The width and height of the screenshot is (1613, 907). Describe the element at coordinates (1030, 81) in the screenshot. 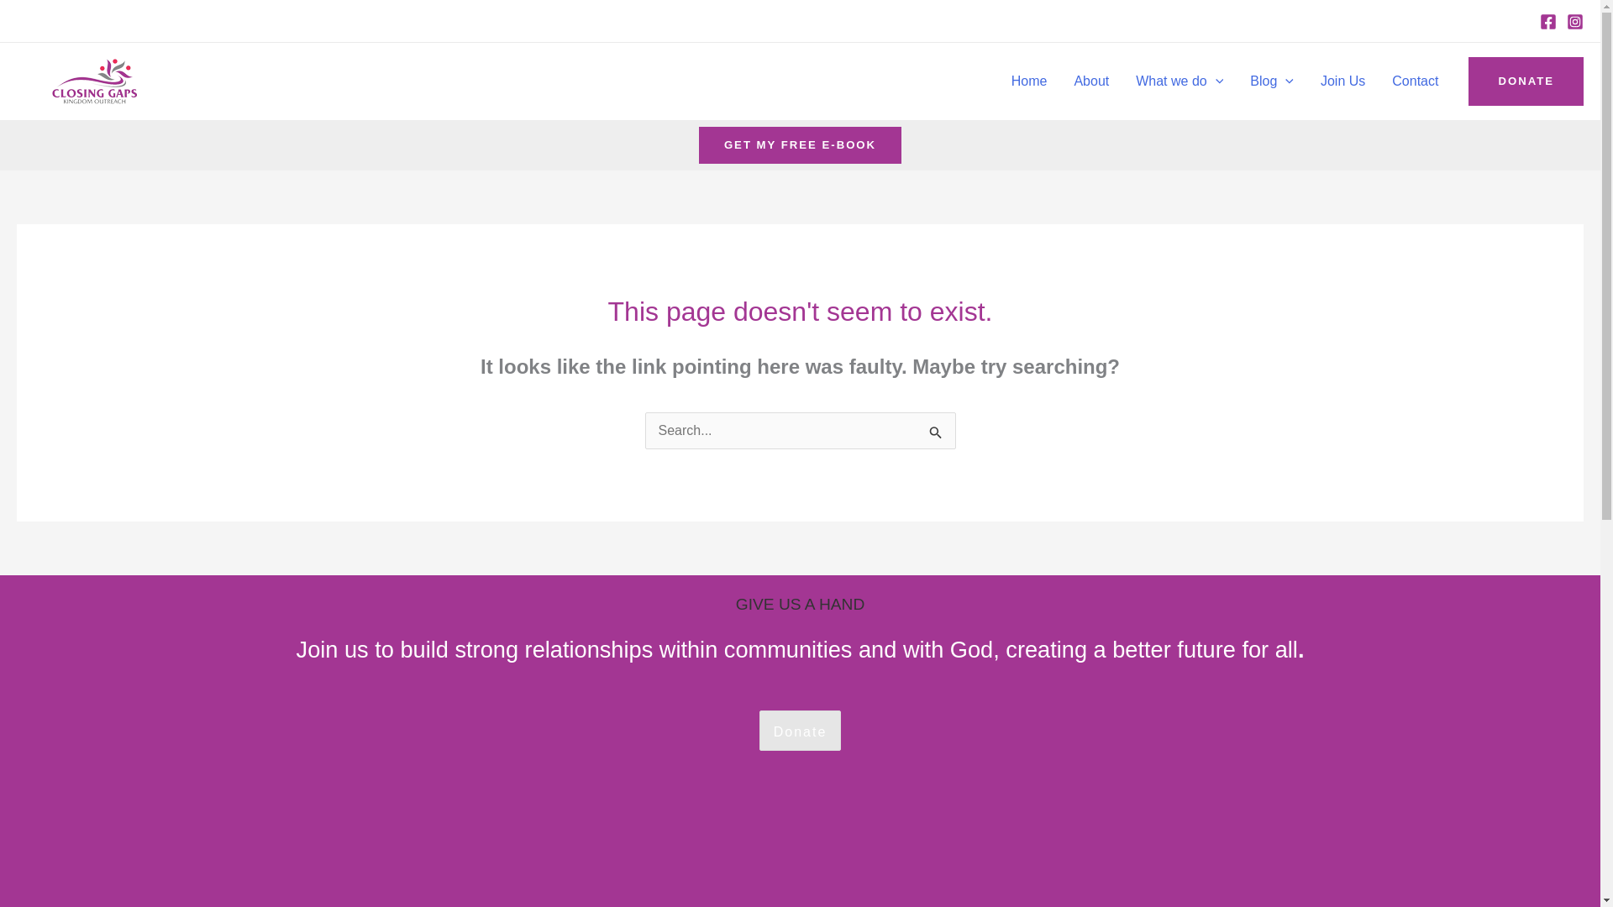

I see `Home` at that location.